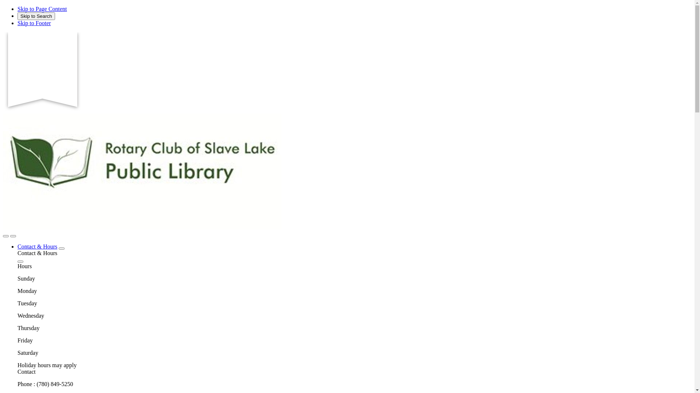 Image resolution: width=700 pixels, height=393 pixels. I want to click on Contact & Hours, so click(37, 247).